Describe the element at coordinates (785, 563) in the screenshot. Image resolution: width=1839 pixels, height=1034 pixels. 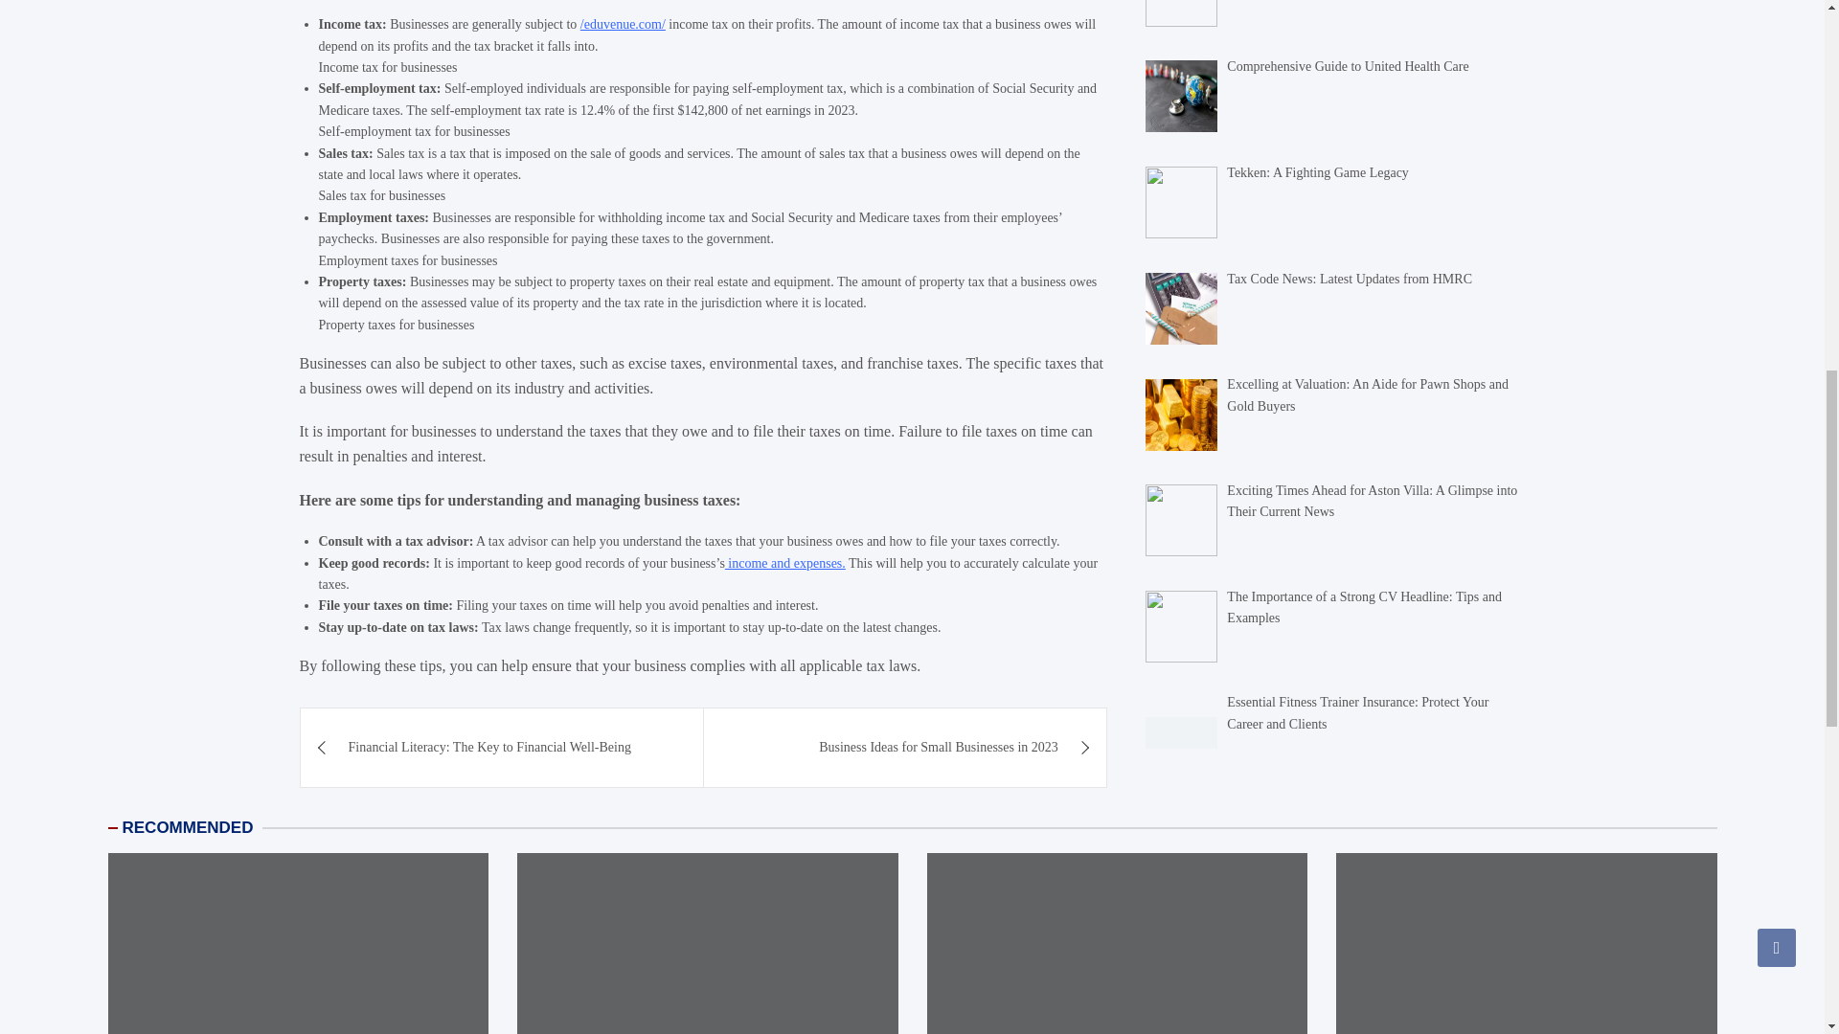
I see `income and expenses.` at that location.